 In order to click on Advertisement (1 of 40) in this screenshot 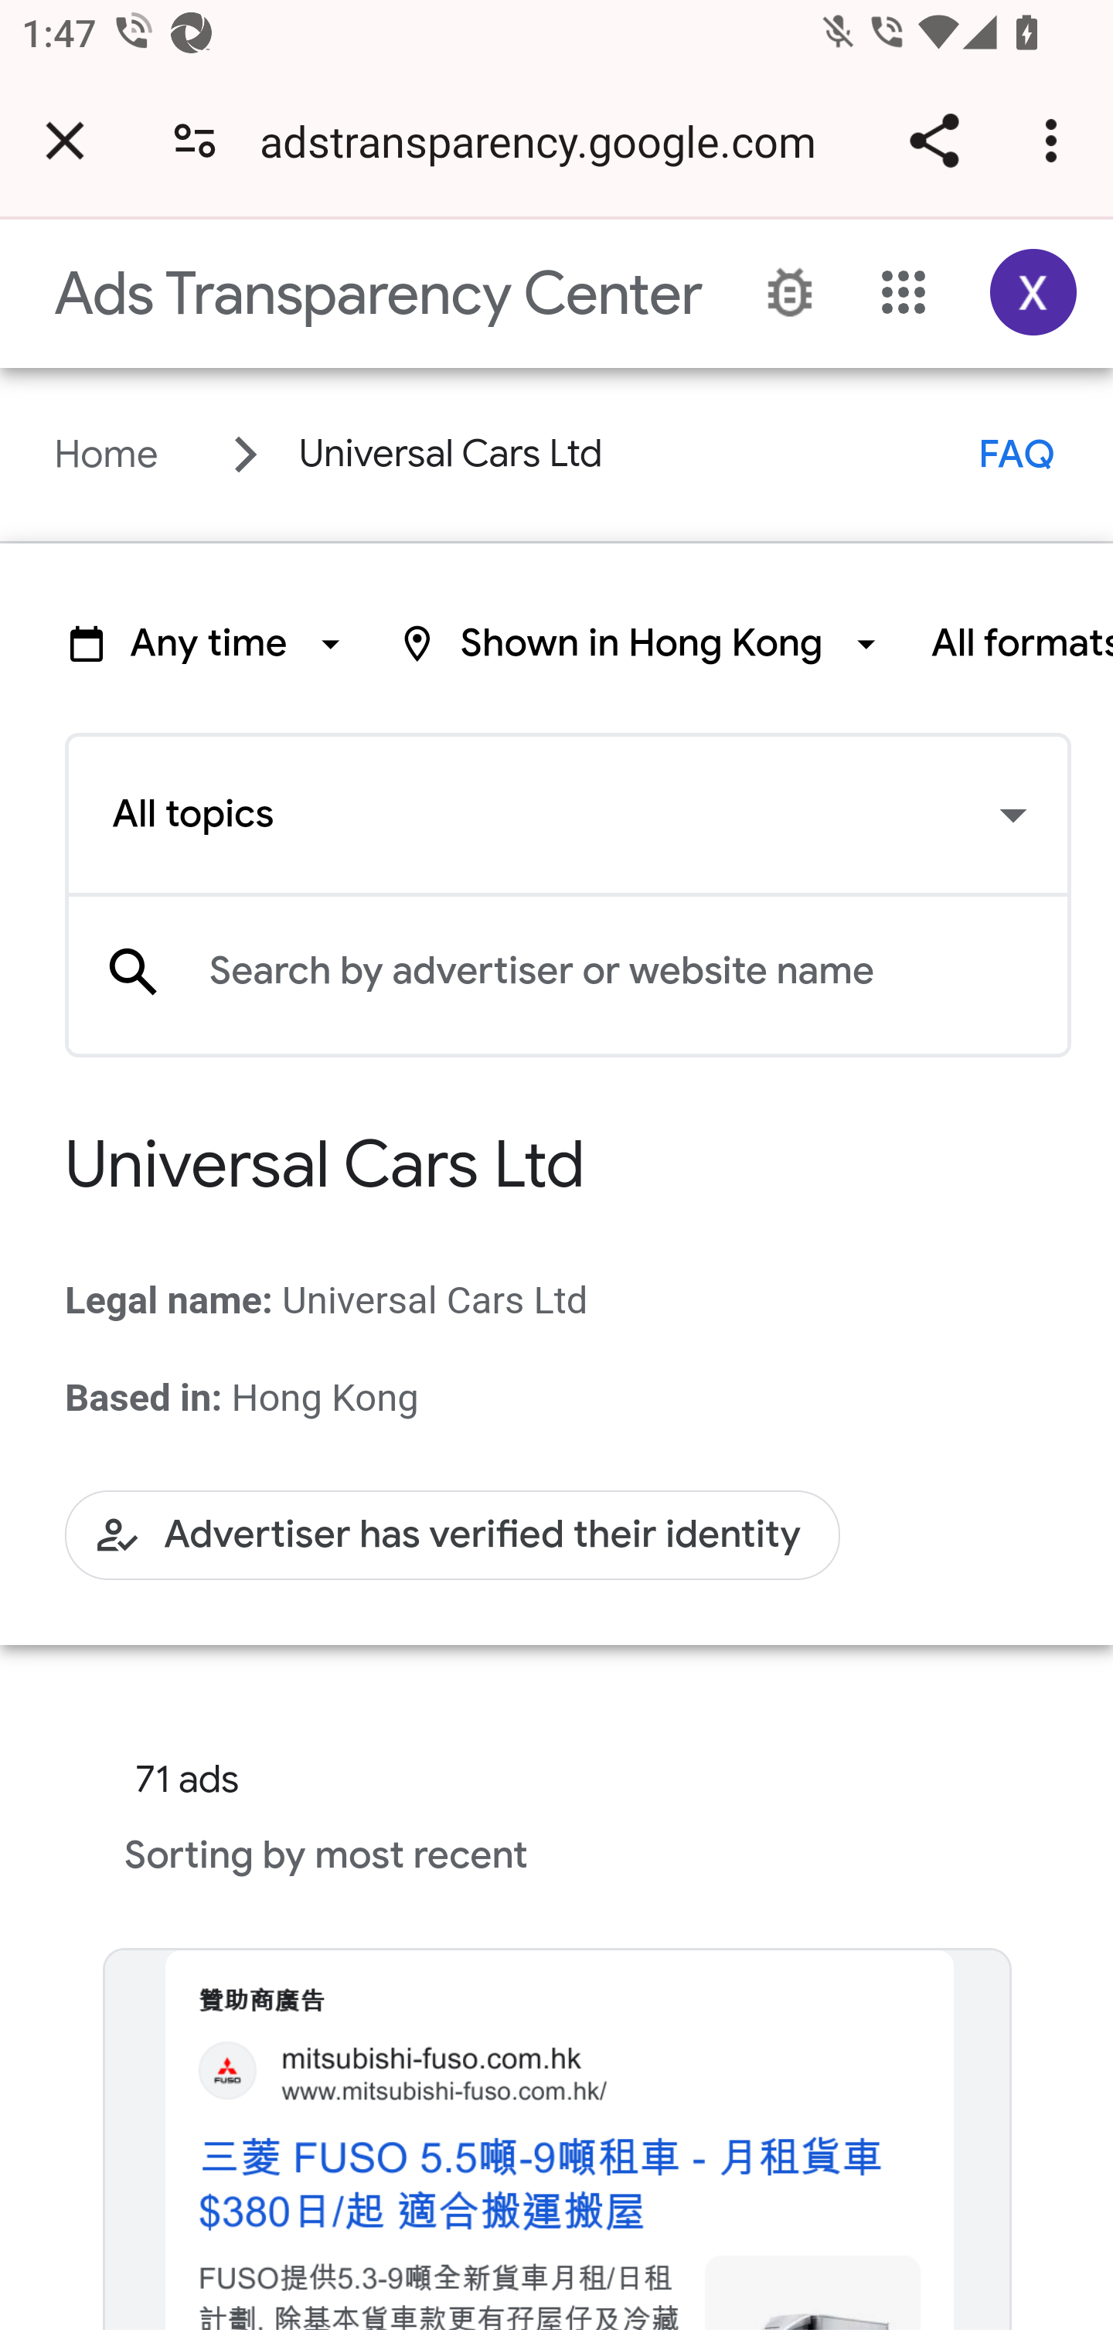, I will do `click(556, 2149)`.